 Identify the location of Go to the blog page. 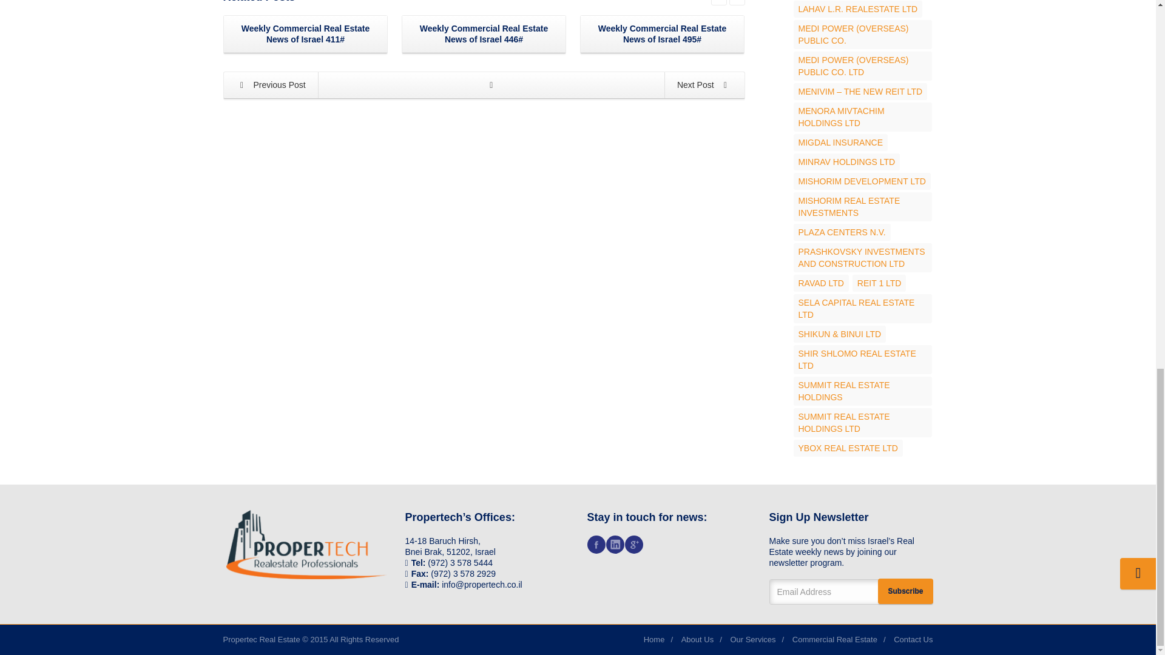
(491, 85).